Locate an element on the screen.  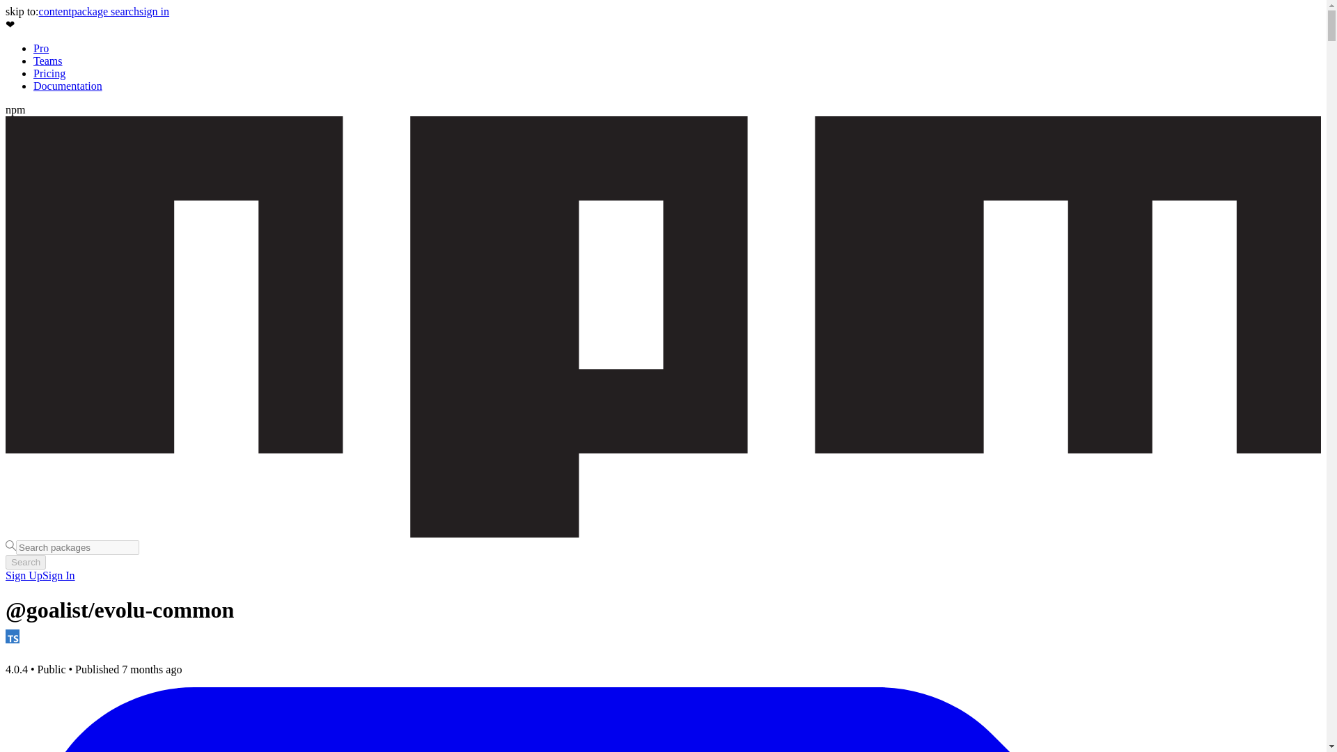
Sign In is located at coordinates (58, 575).